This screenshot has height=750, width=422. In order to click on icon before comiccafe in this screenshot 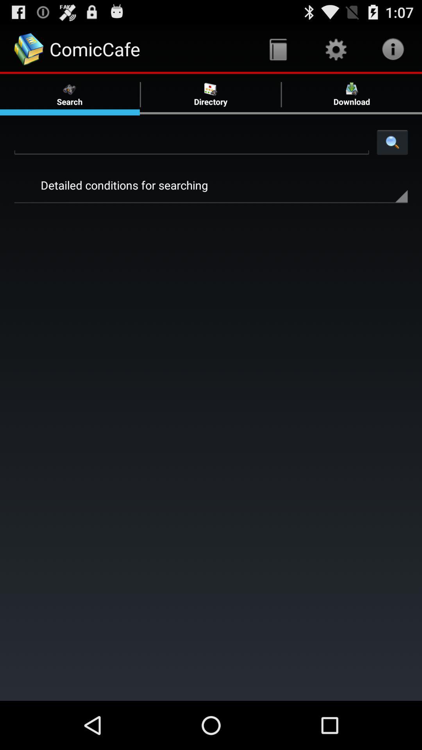, I will do `click(29, 49)`.